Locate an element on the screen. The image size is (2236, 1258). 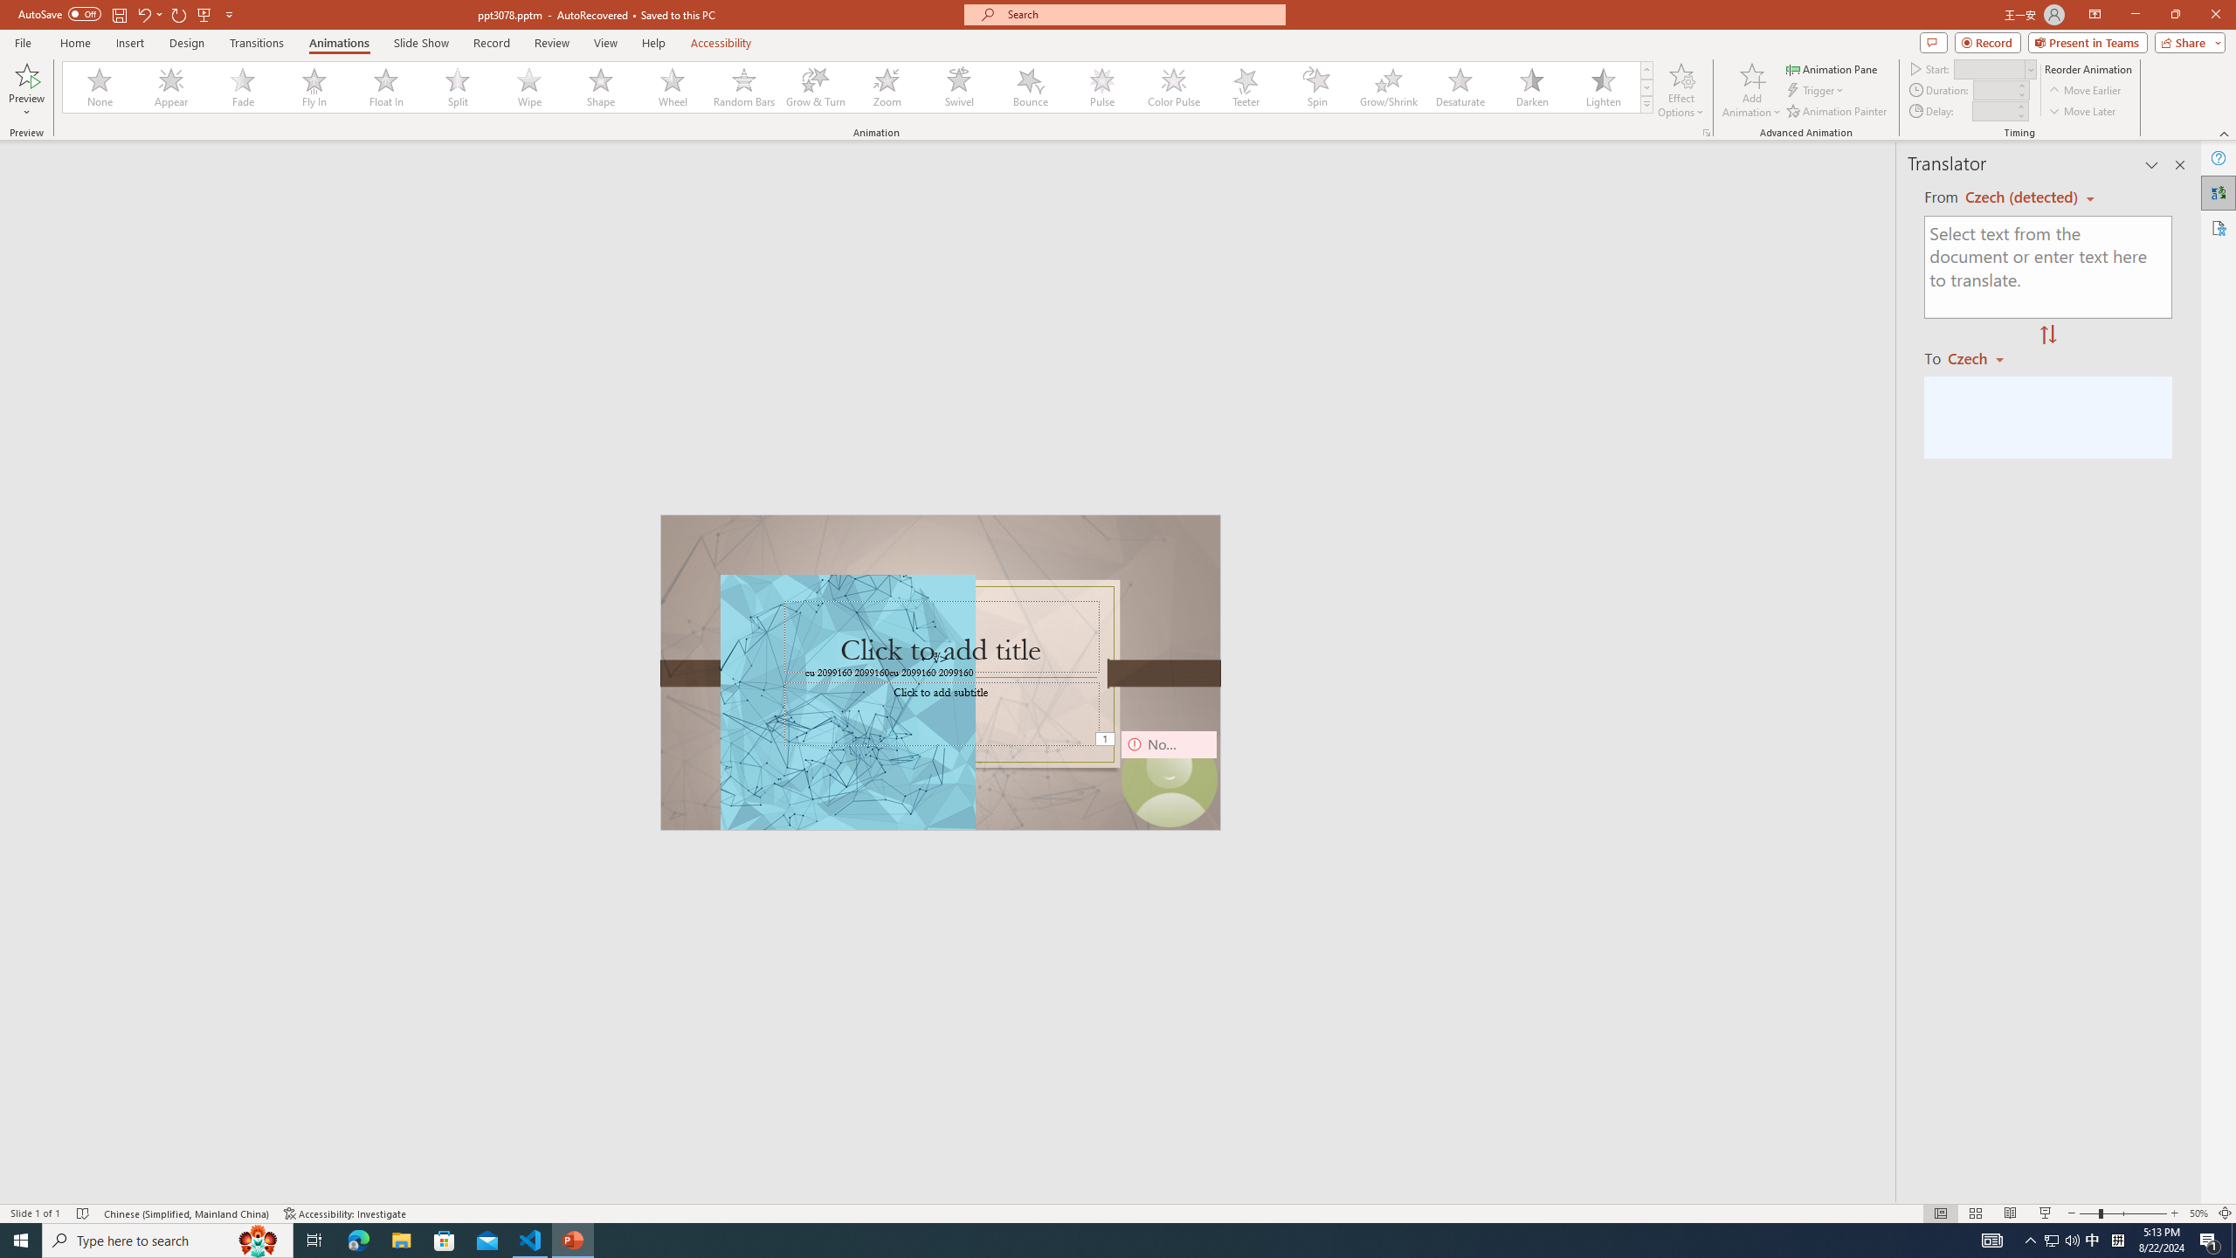
Animation, sequence 1, on Camera 9 is located at coordinates (1107, 740).